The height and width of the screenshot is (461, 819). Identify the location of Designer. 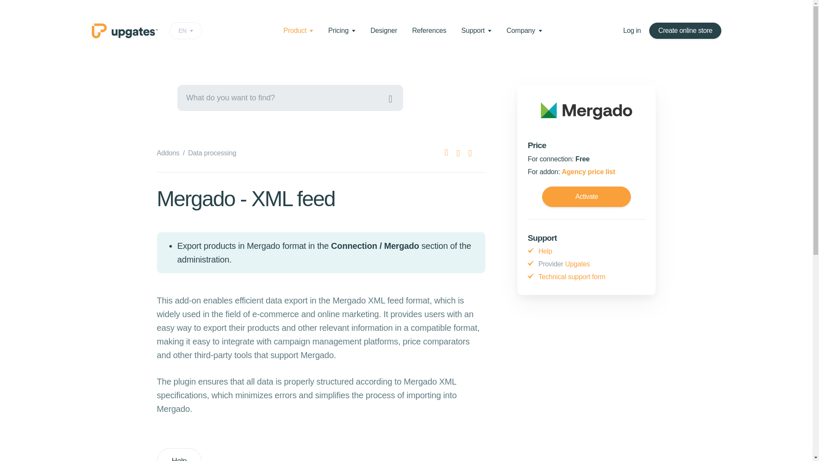
(383, 30).